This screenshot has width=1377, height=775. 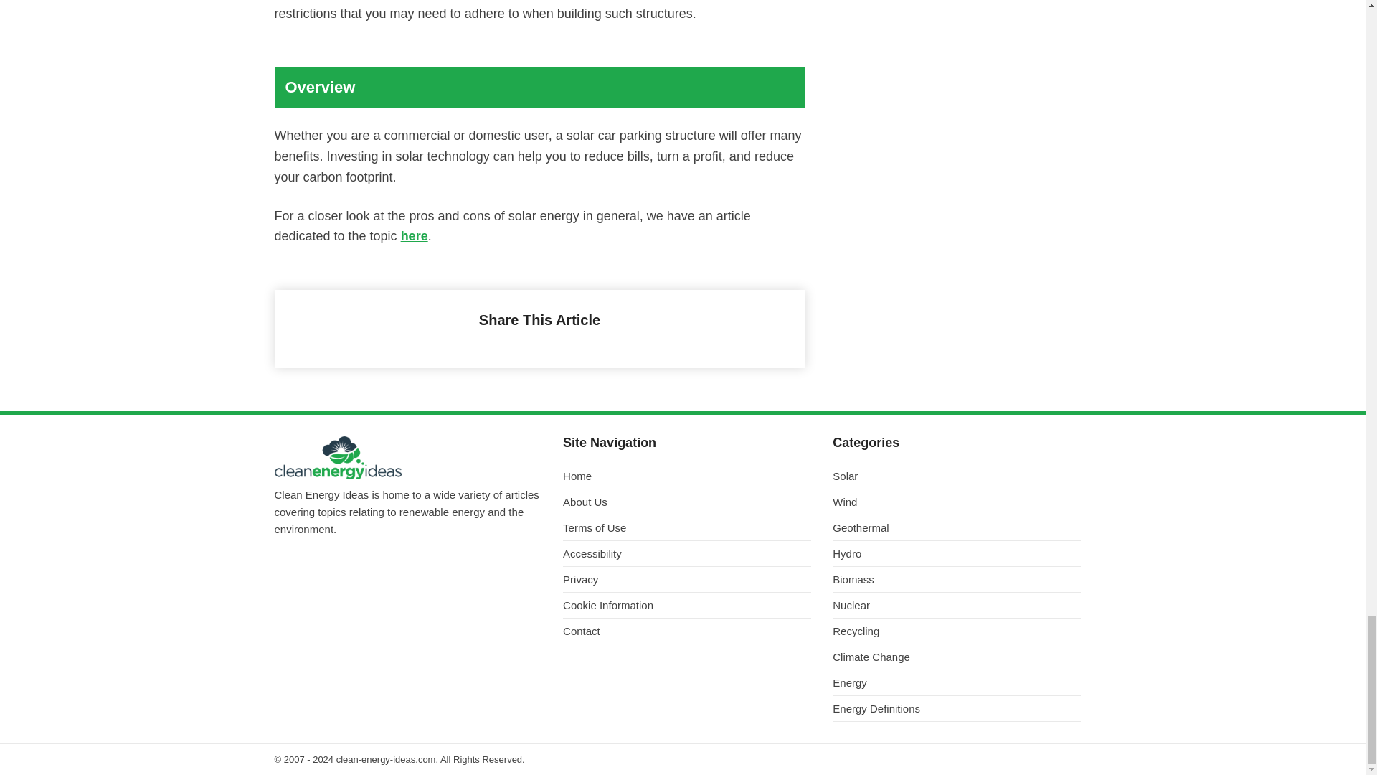 What do you see at coordinates (687, 531) in the screenshot?
I see `Terms of Use` at bounding box center [687, 531].